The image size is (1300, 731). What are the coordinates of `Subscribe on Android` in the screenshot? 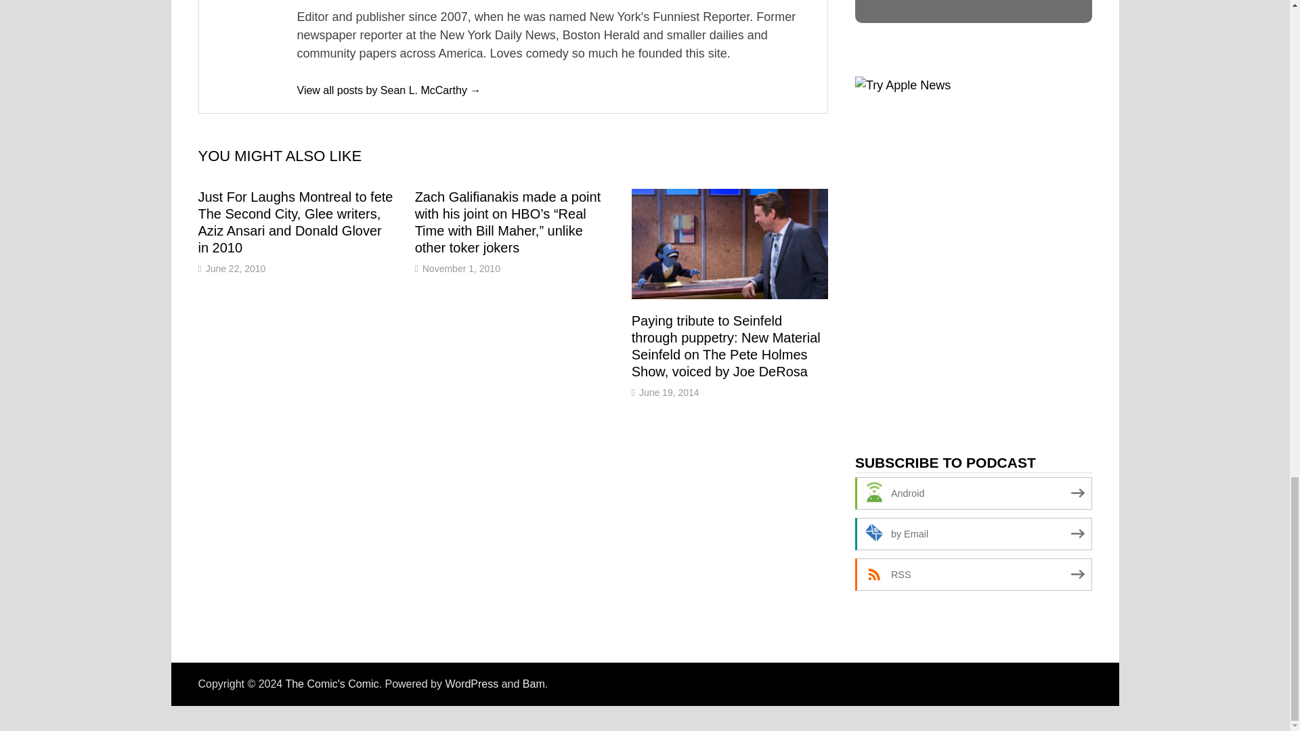 It's located at (974, 493).